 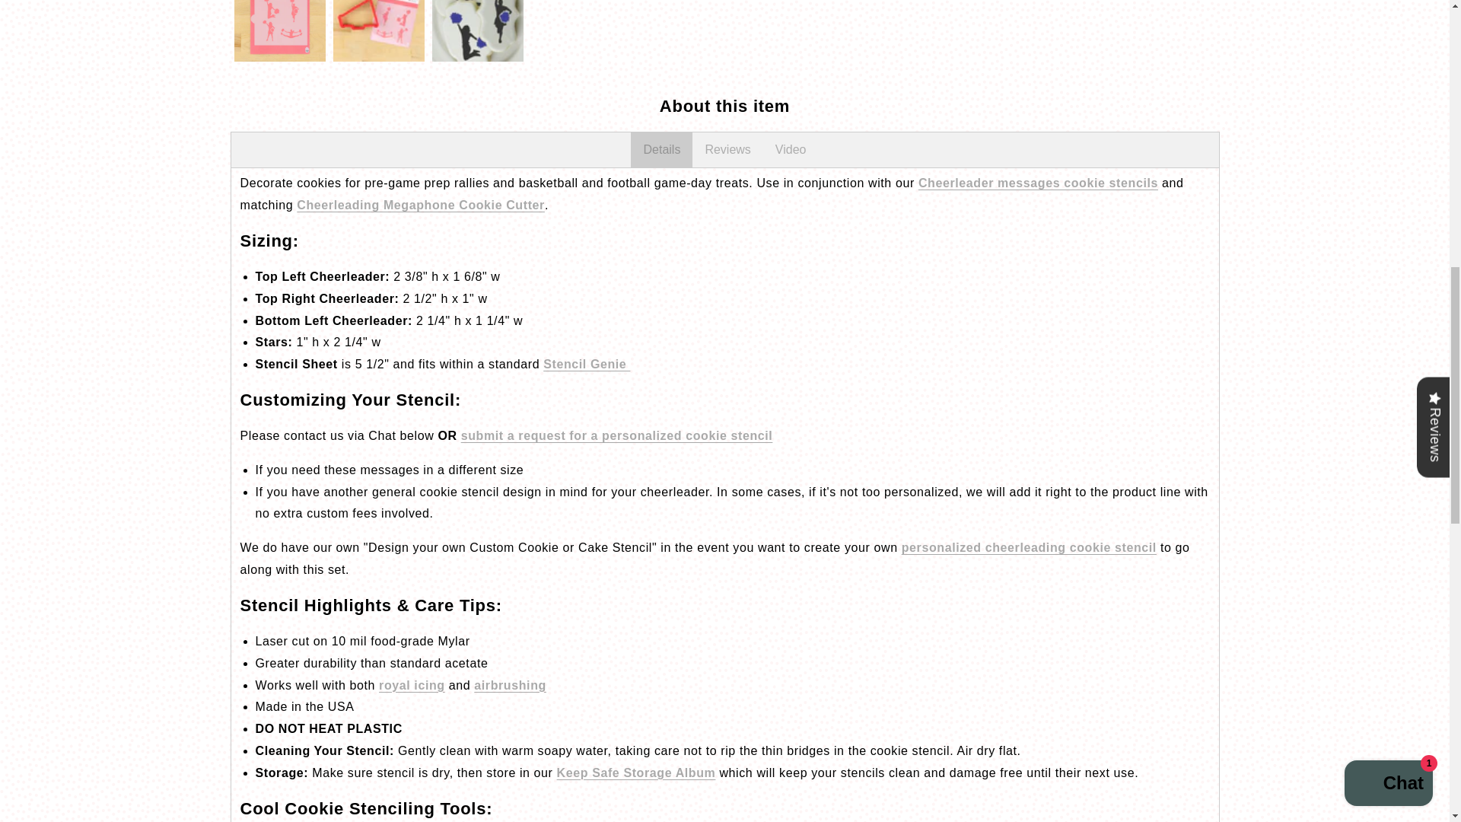 What do you see at coordinates (586, 364) in the screenshot?
I see `The Stencil Genie Cookie Decorating Tool` at bounding box center [586, 364].